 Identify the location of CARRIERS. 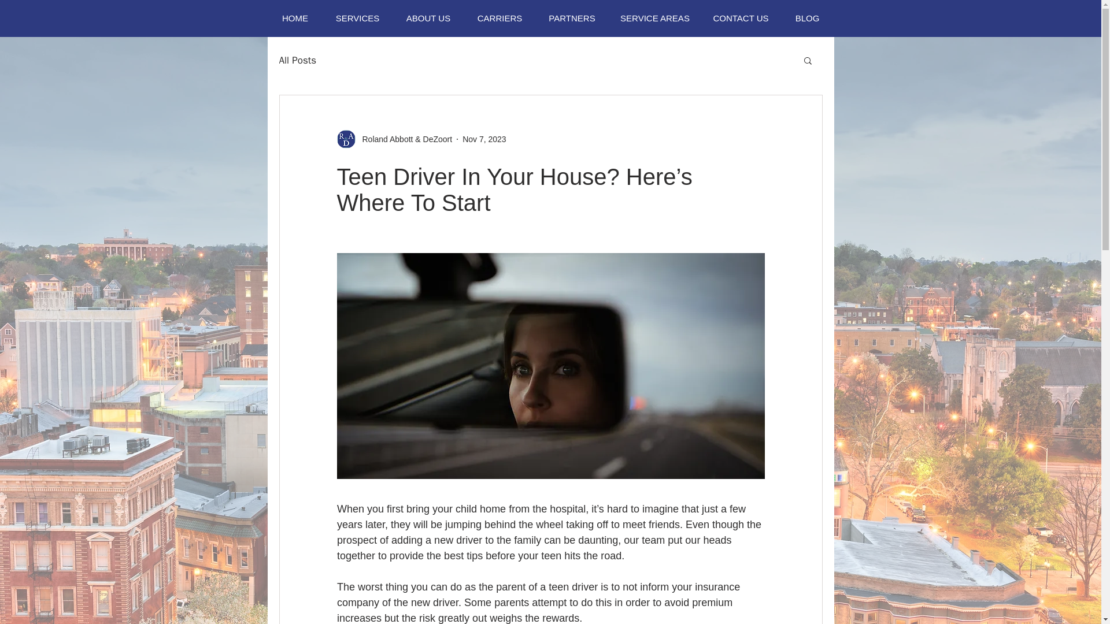
(499, 18).